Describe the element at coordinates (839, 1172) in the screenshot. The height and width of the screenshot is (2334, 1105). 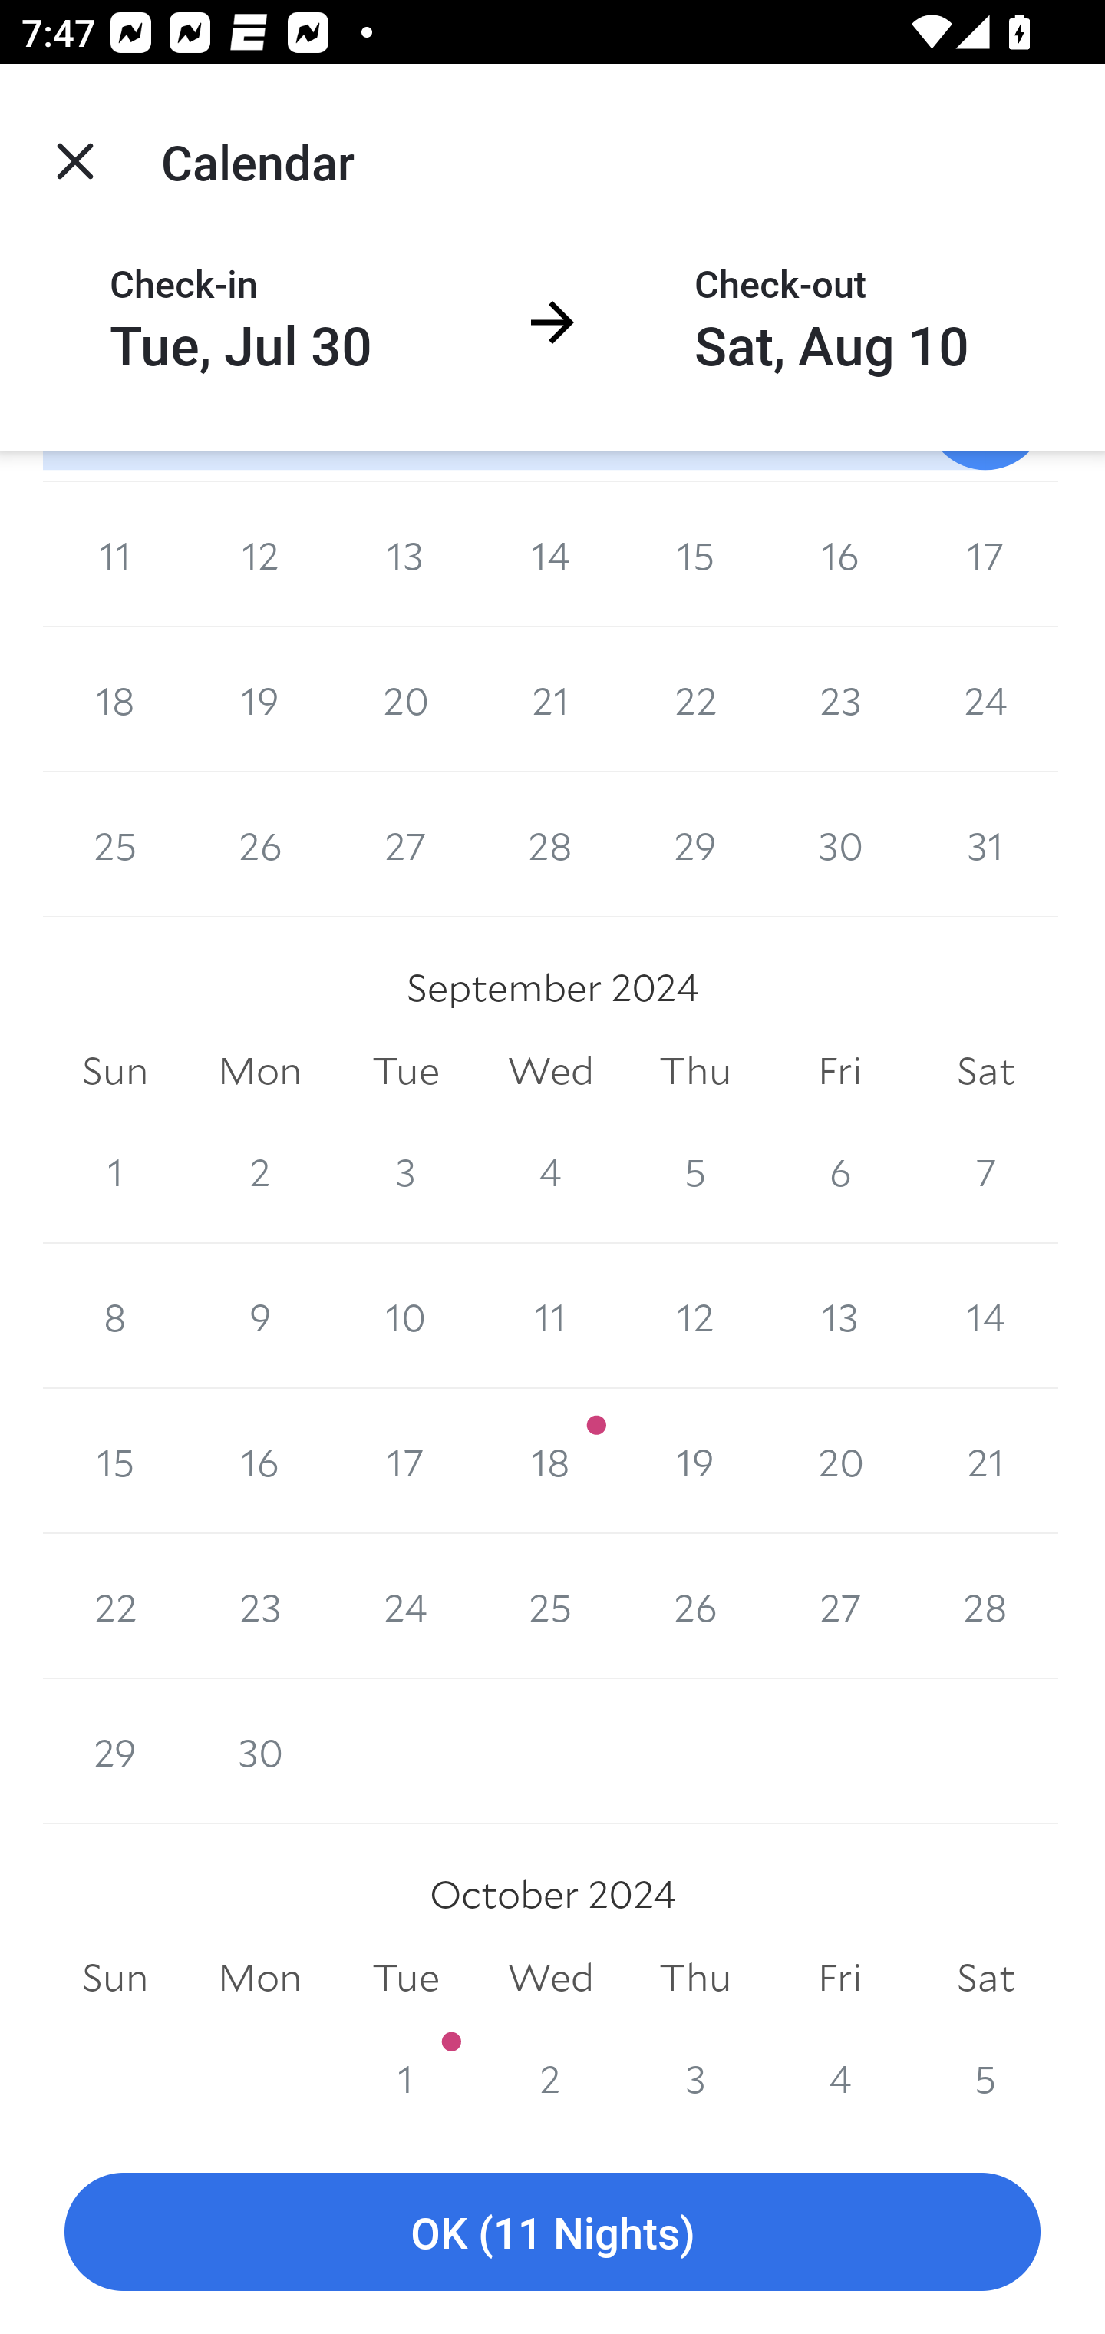
I see `6 6 September 2024` at that location.